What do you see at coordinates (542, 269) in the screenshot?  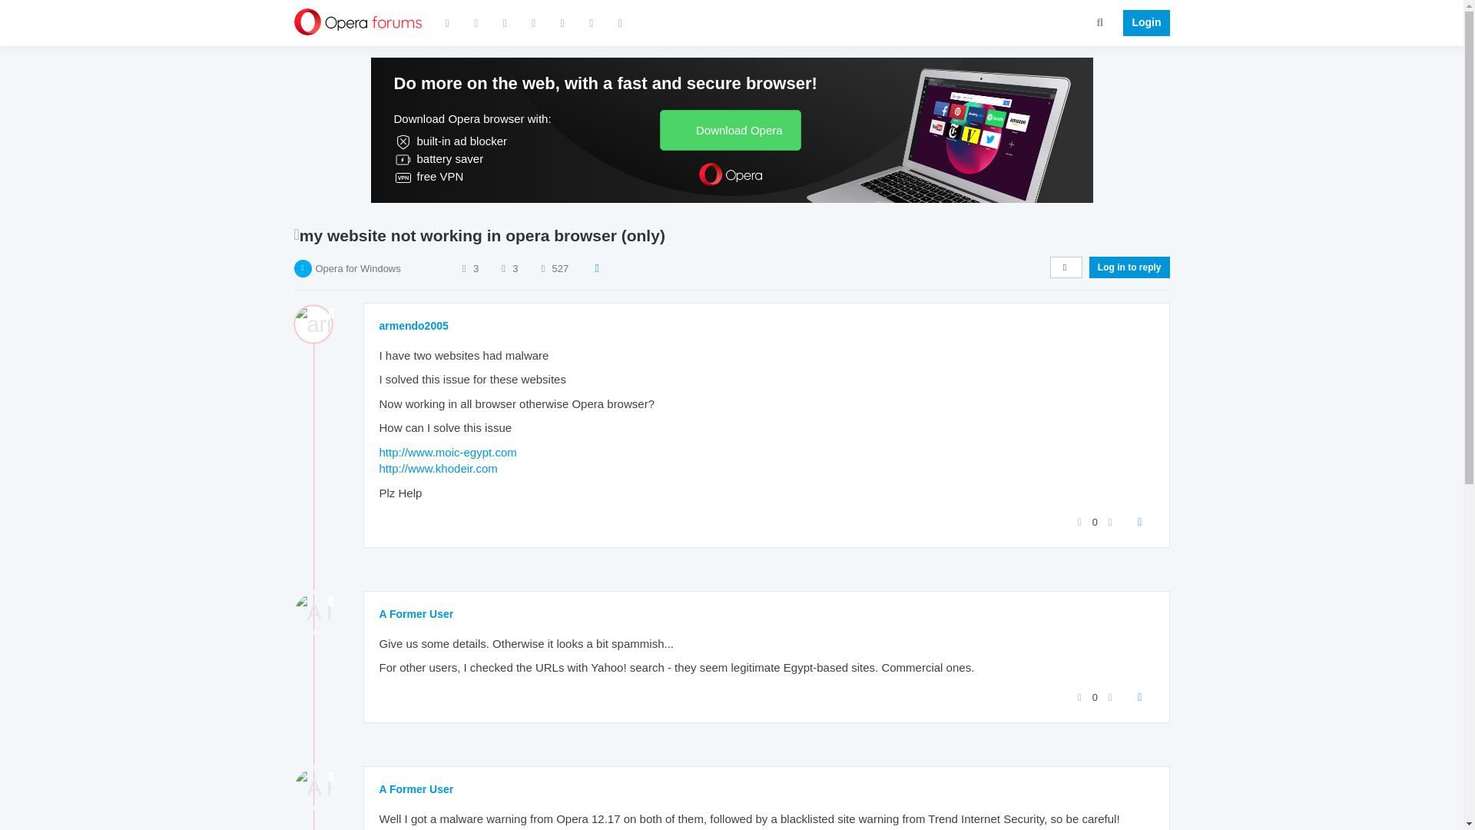 I see `Views` at bounding box center [542, 269].